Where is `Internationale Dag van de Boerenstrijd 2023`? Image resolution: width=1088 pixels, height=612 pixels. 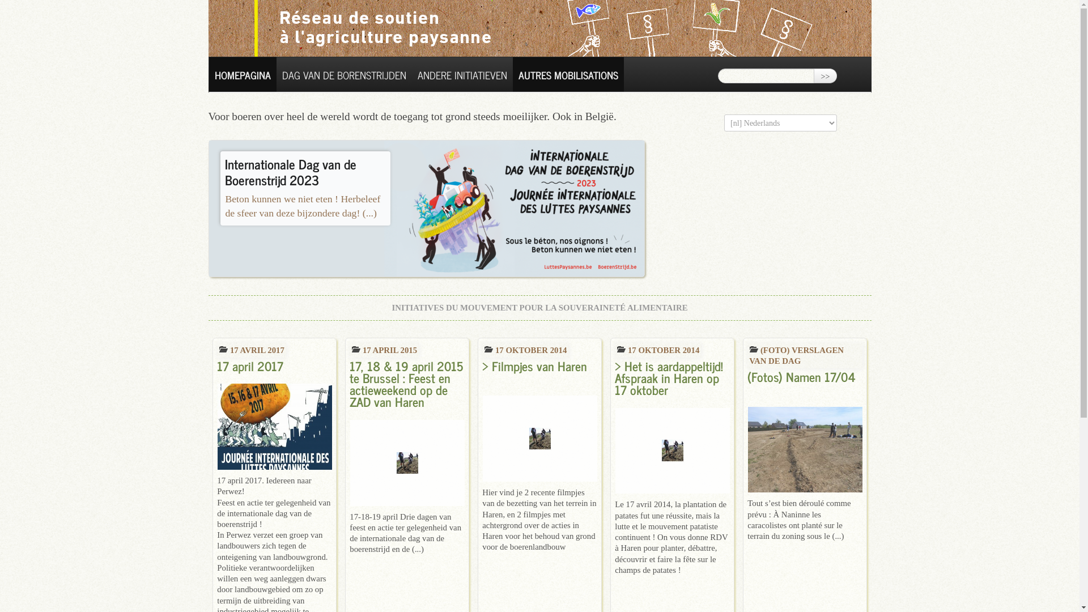 Internationale Dag van de Boerenstrijd 2023 is located at coordinates (291, 171).